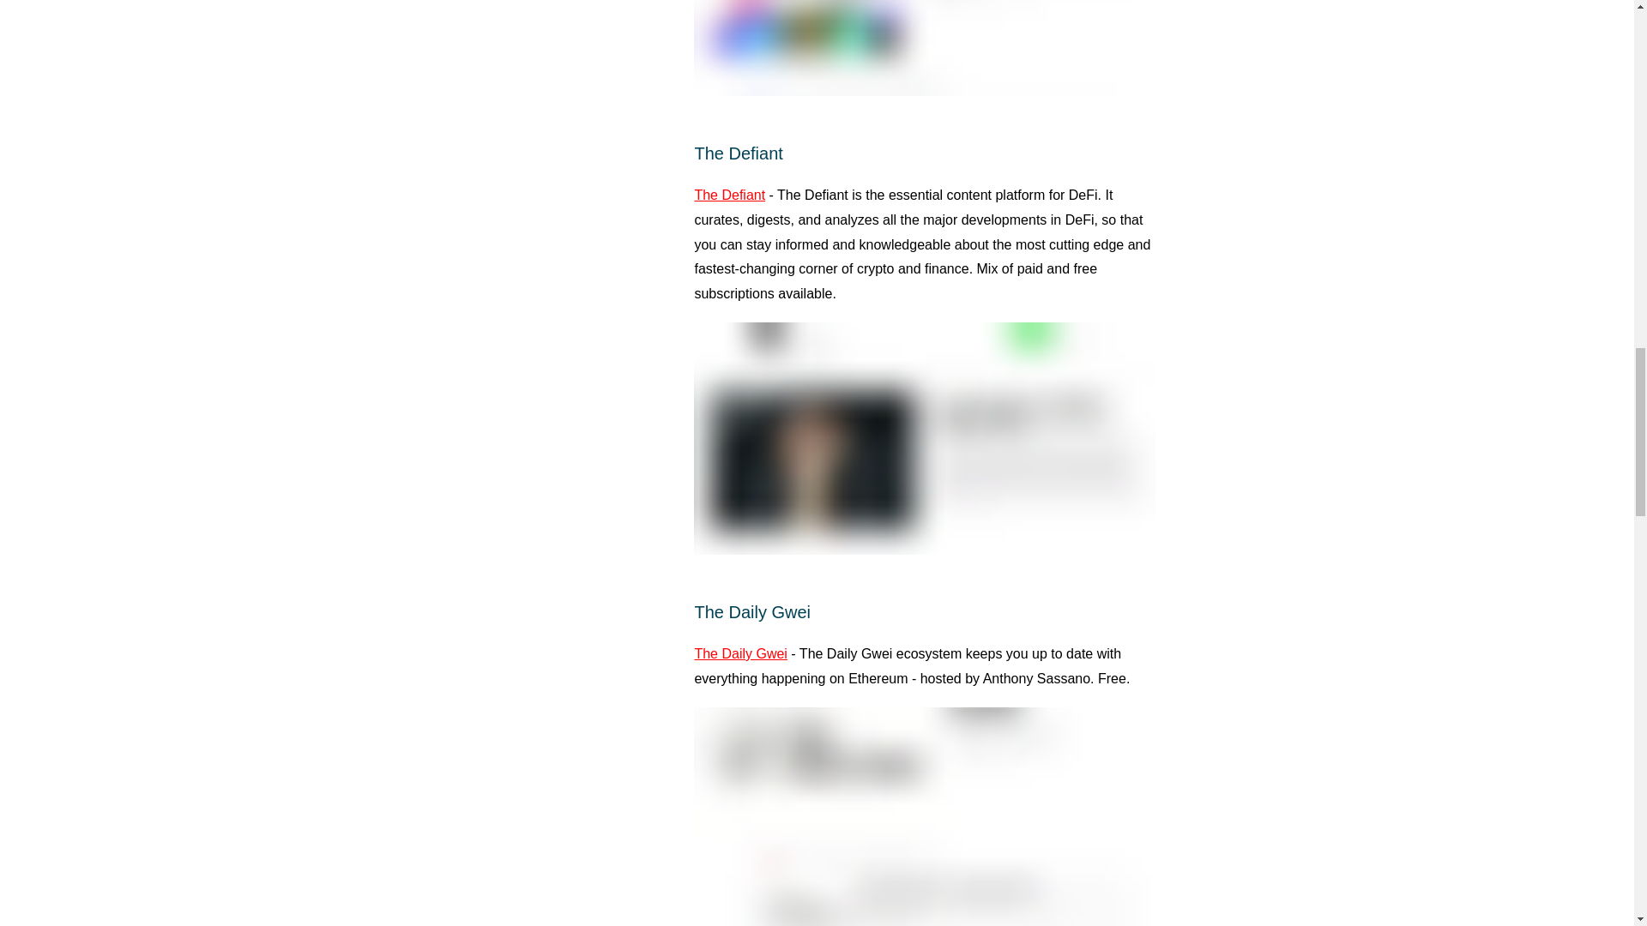 The height and width of the screenshot is (926, 1647). What do you see at coordinates (729, 195) in the screenshot?
I see `The Defiant` at bounding box center [729, 195].